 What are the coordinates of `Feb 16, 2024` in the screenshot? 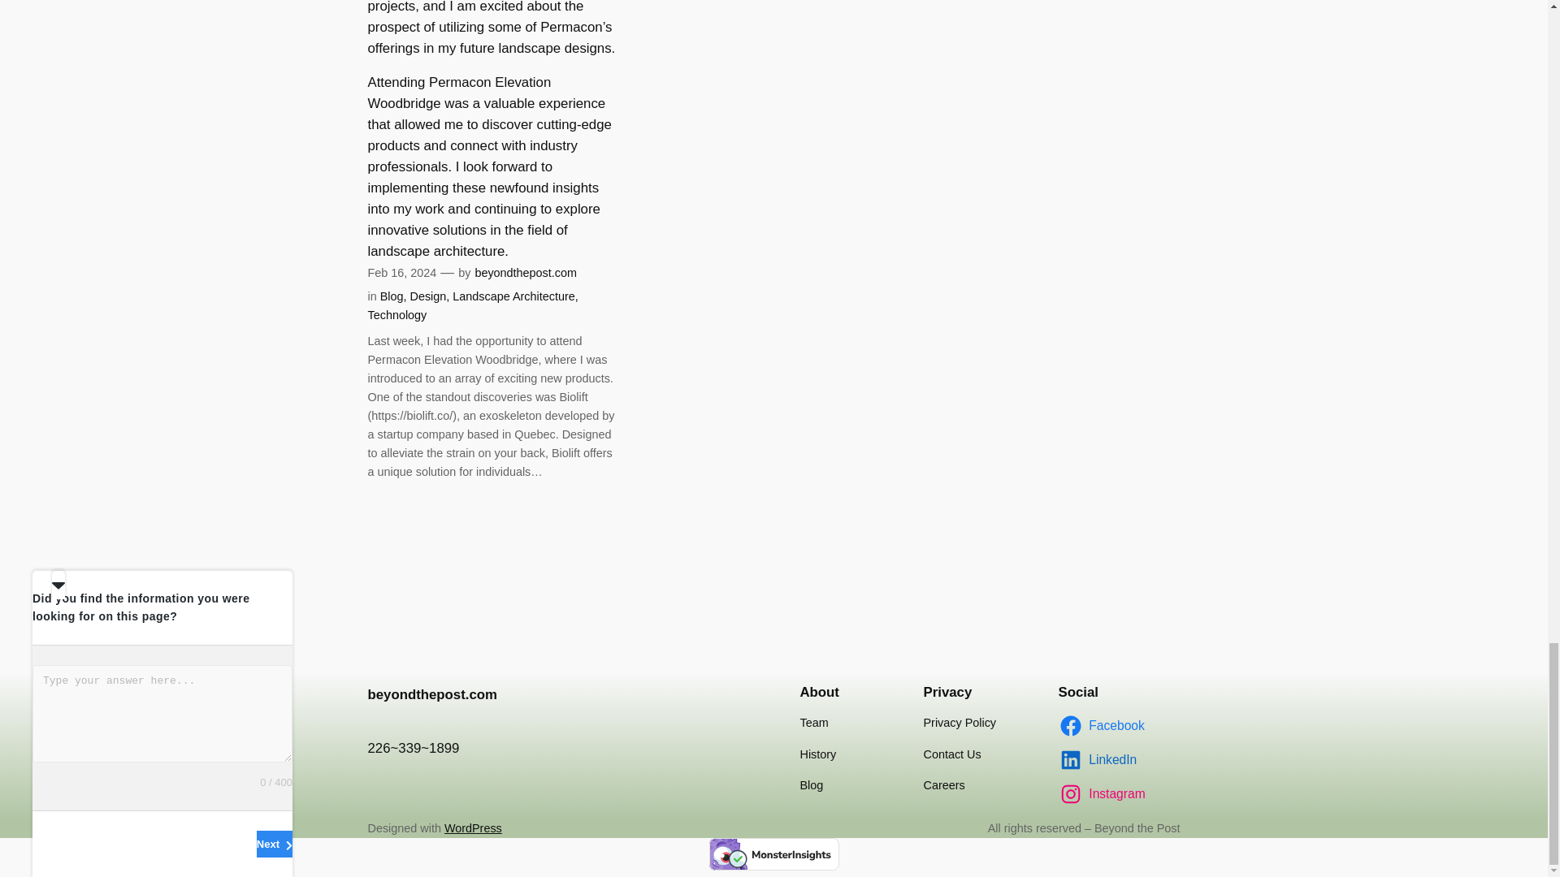 It's located at (401, 273).